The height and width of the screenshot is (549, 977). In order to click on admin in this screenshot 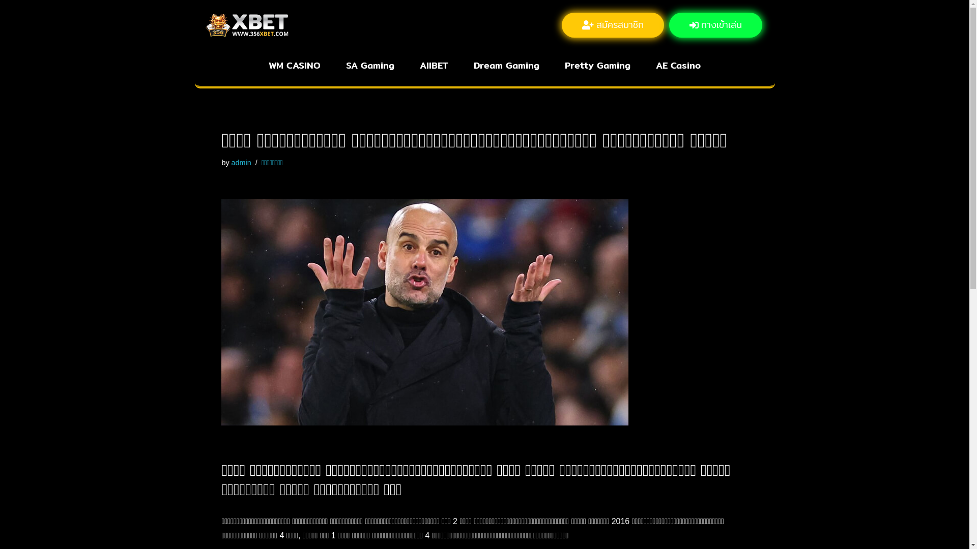, I will do `click(241, 163)`.